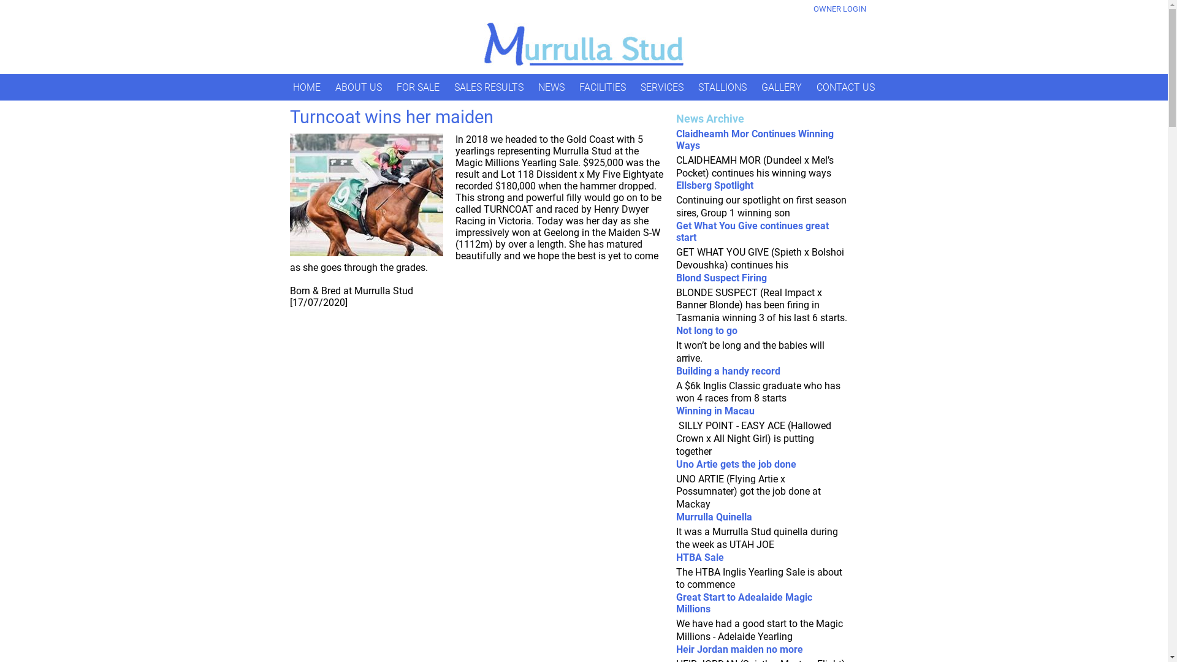  Describe the element at coordinates (728, 371) in the screenshot. I see `Building a handy record` at that location.